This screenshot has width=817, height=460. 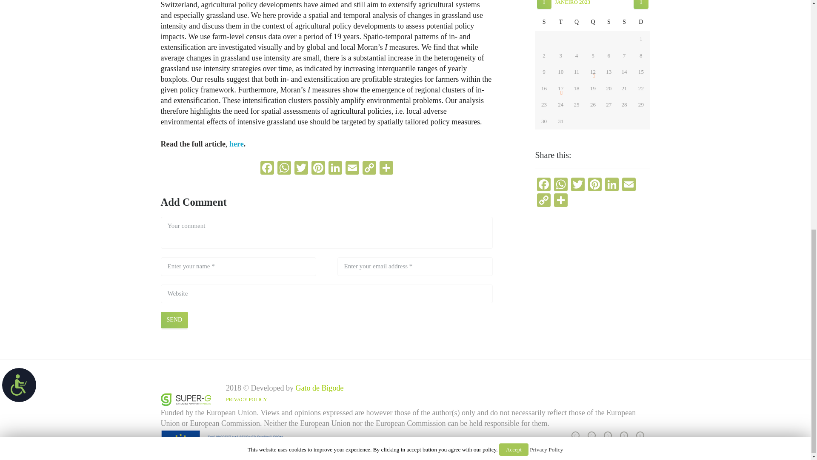 I want to click on Send, so click(x=174, y=320).